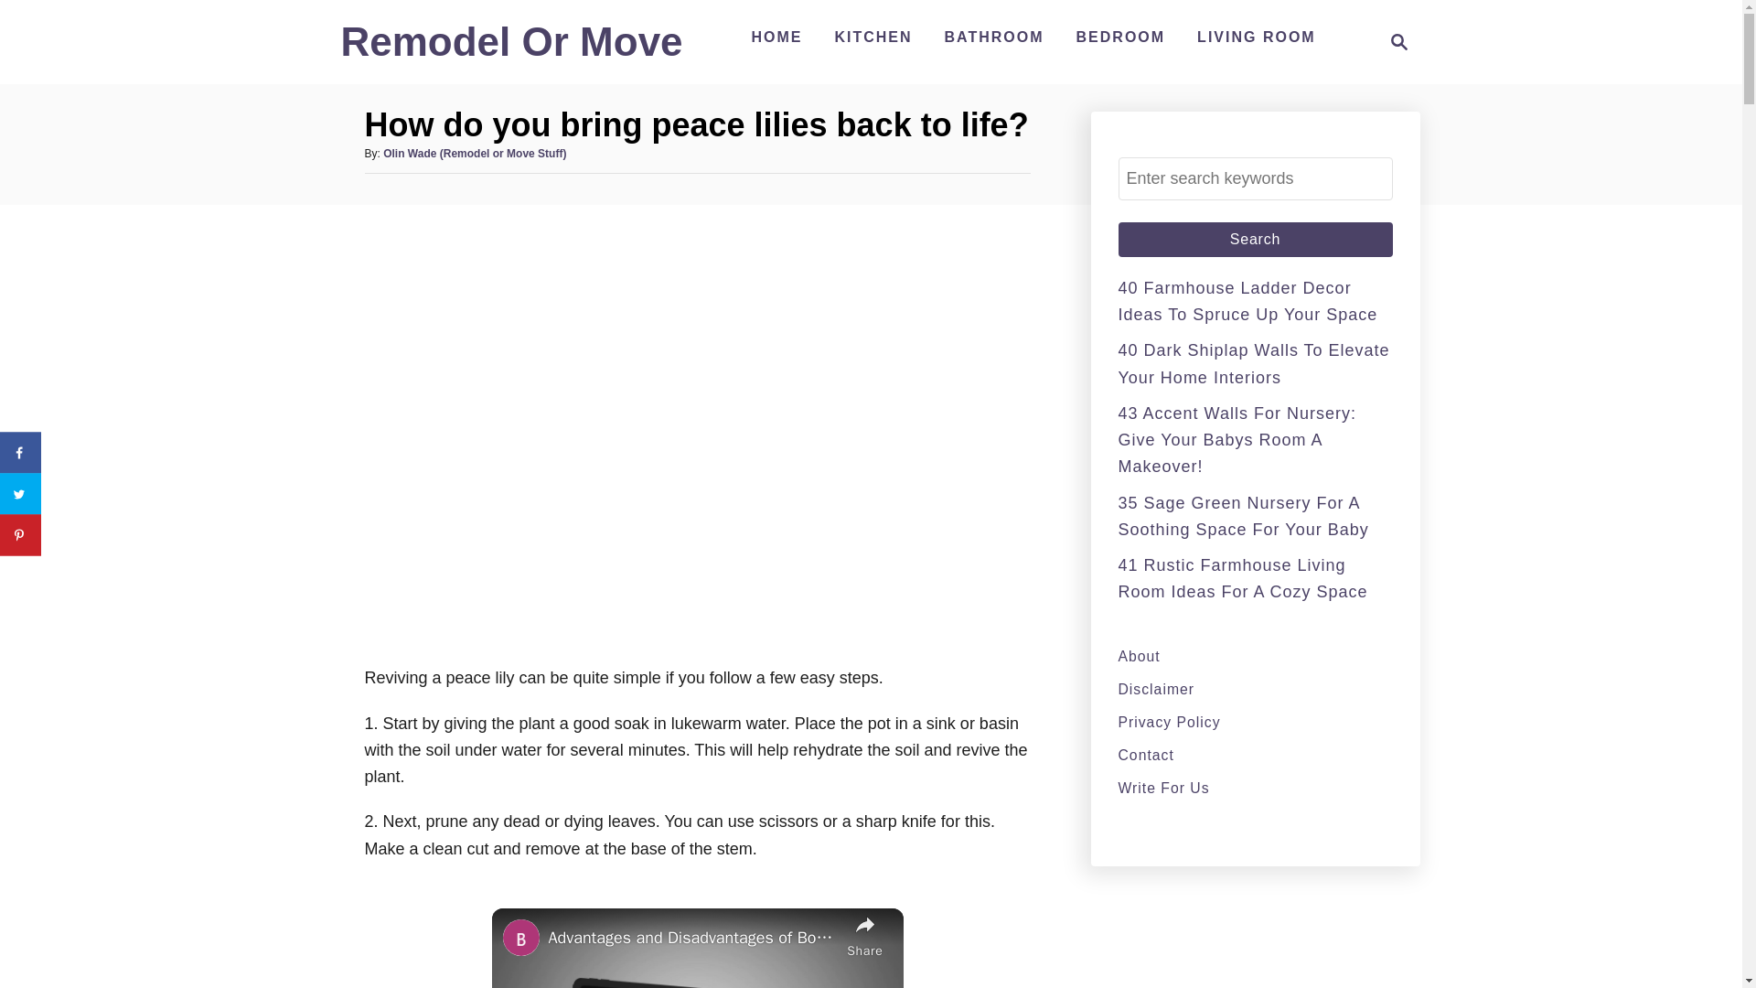 Image resolution: width=1756 pixels, height=988 pixels. Describe the element at coordinates (511, 49) in the screenshot. I see `HOME` at that location.